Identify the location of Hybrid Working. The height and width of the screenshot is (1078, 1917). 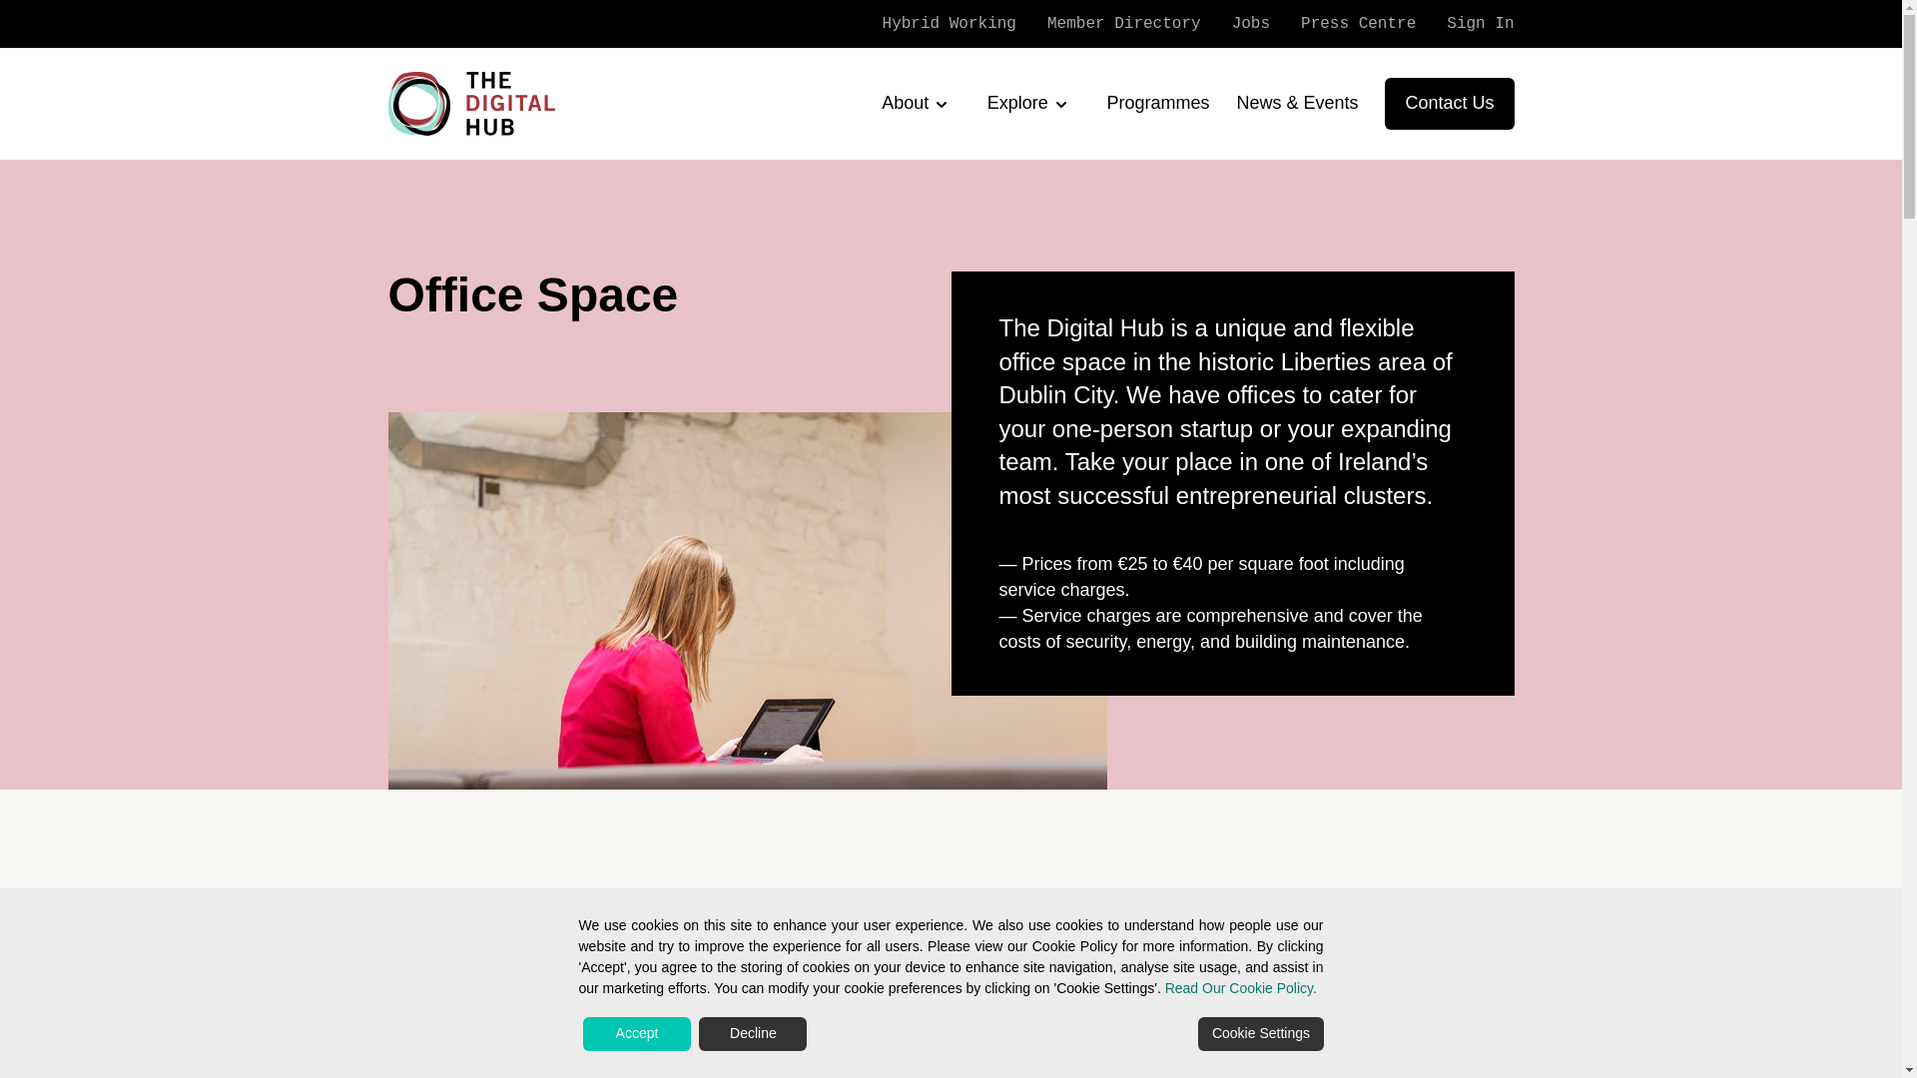
(937, 24).